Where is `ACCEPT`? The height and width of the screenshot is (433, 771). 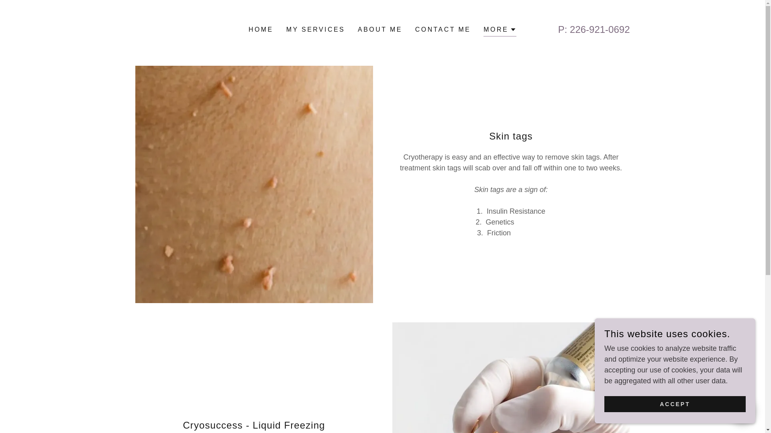
ACCEPT is located at coordinates (675, 404).